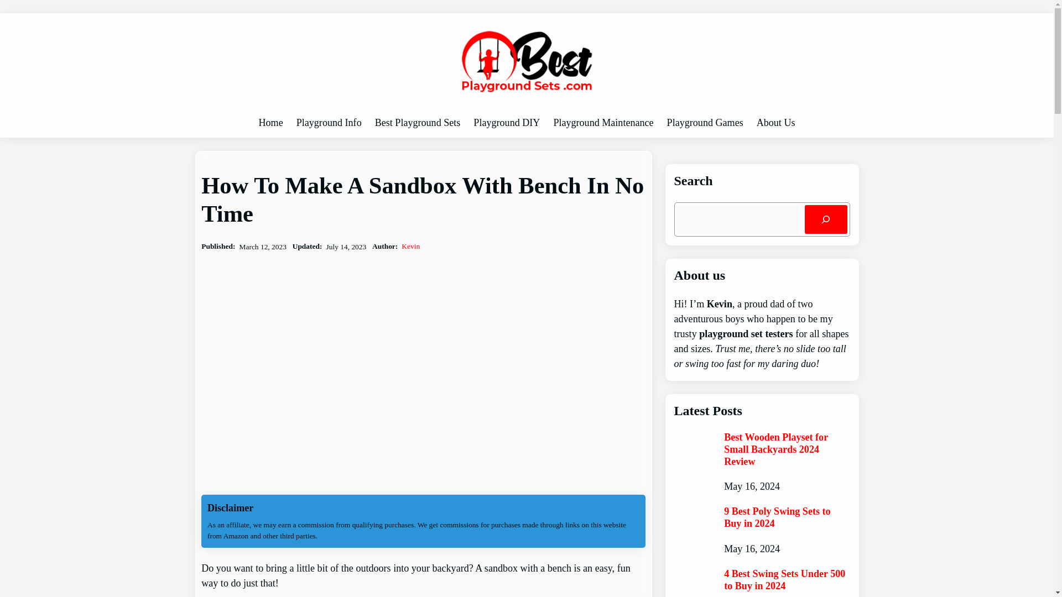 This screenshot has height=597, width=1062. I want to click on Playground Games, so click(705, 123).